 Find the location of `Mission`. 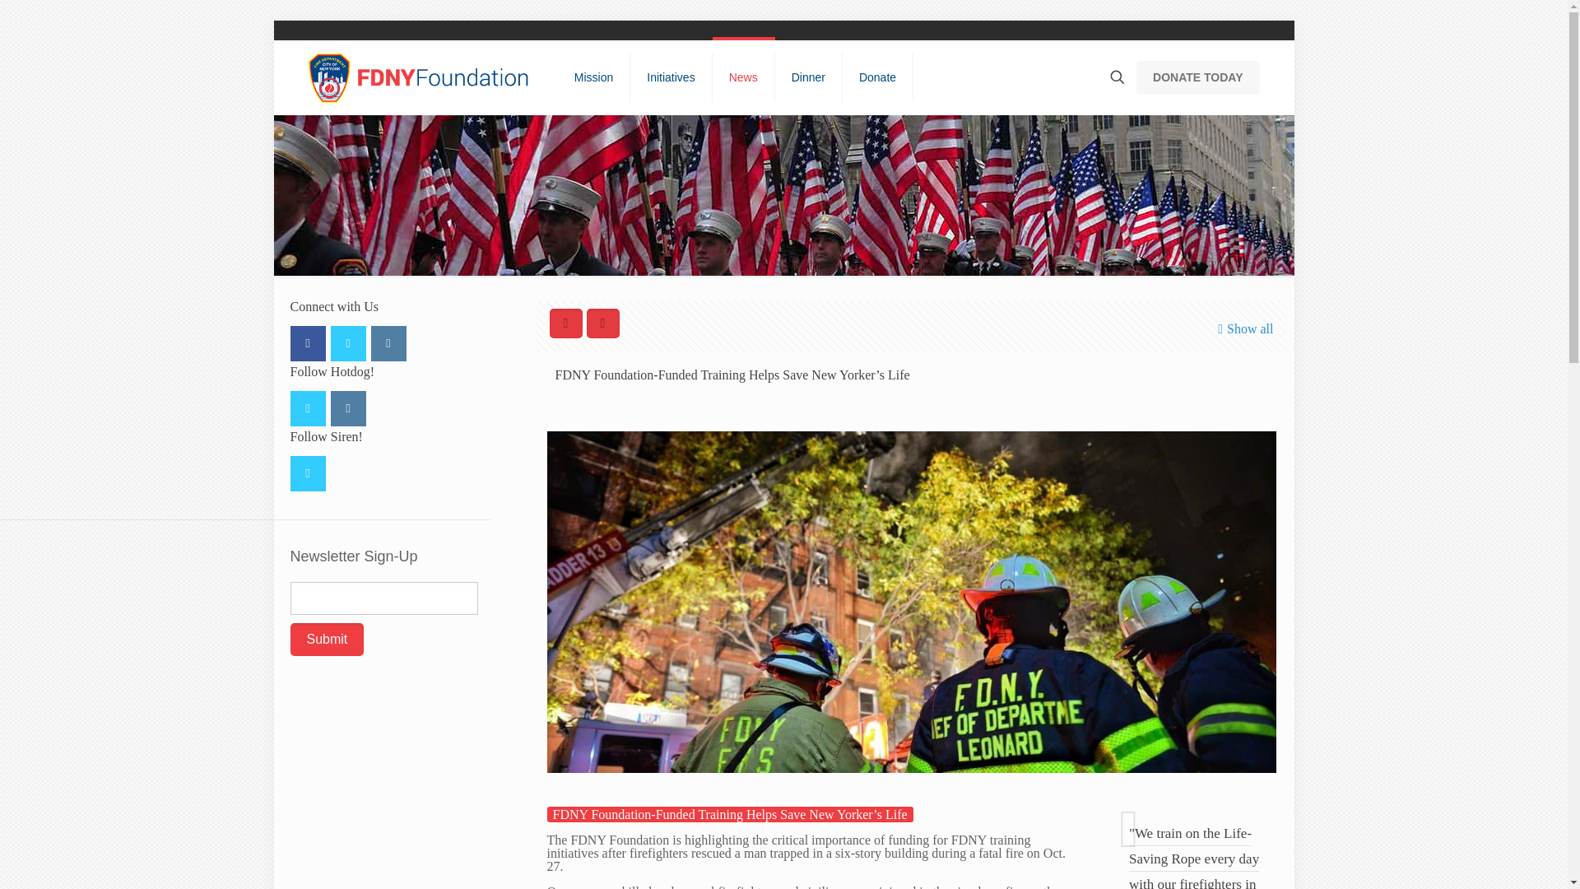

Mission is located at coordinates (594, 77).